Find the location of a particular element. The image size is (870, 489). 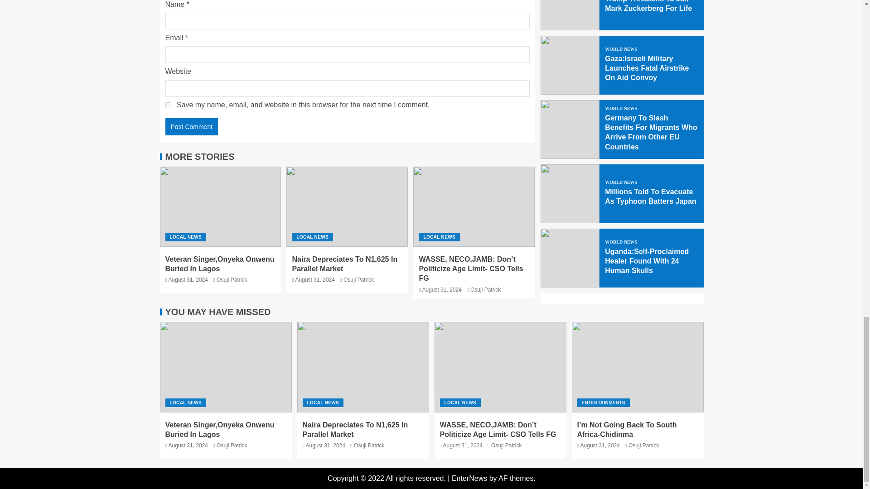

LOCAL NEWS is located at coordinates (186, 237).